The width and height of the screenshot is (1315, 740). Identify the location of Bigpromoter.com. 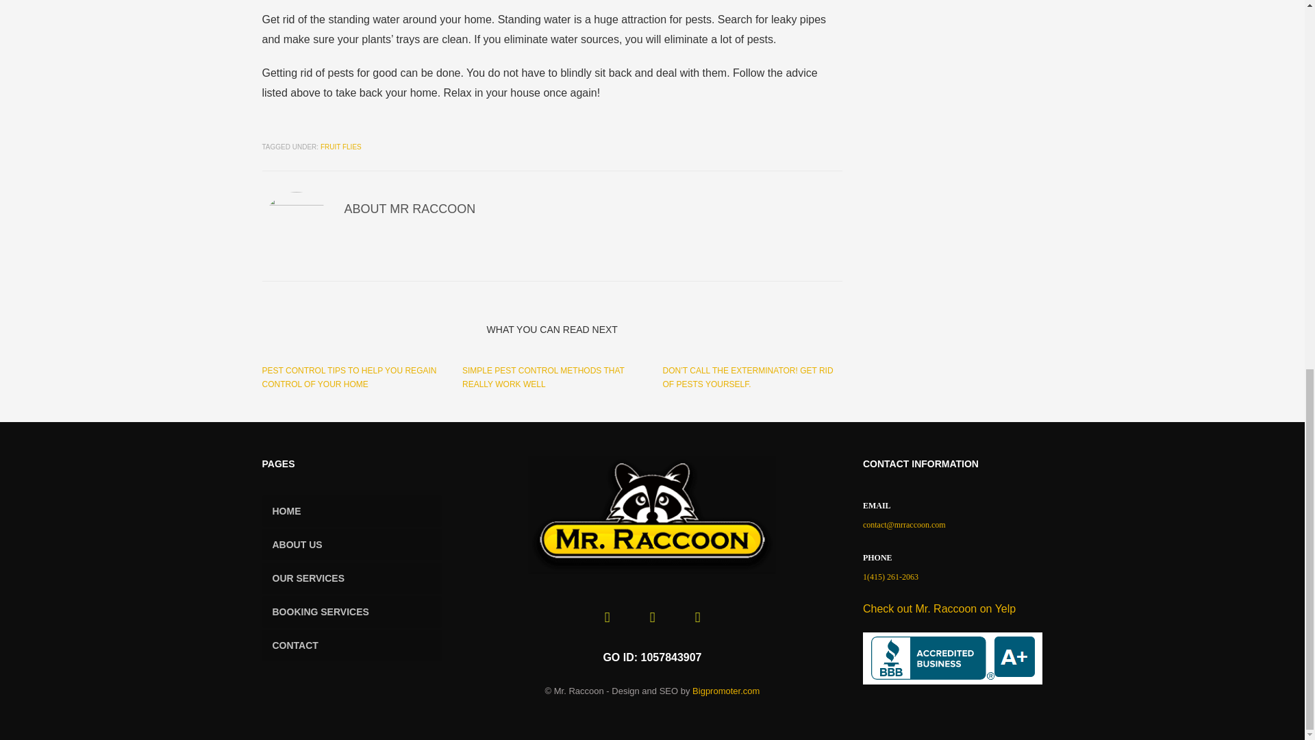
(352, 578).